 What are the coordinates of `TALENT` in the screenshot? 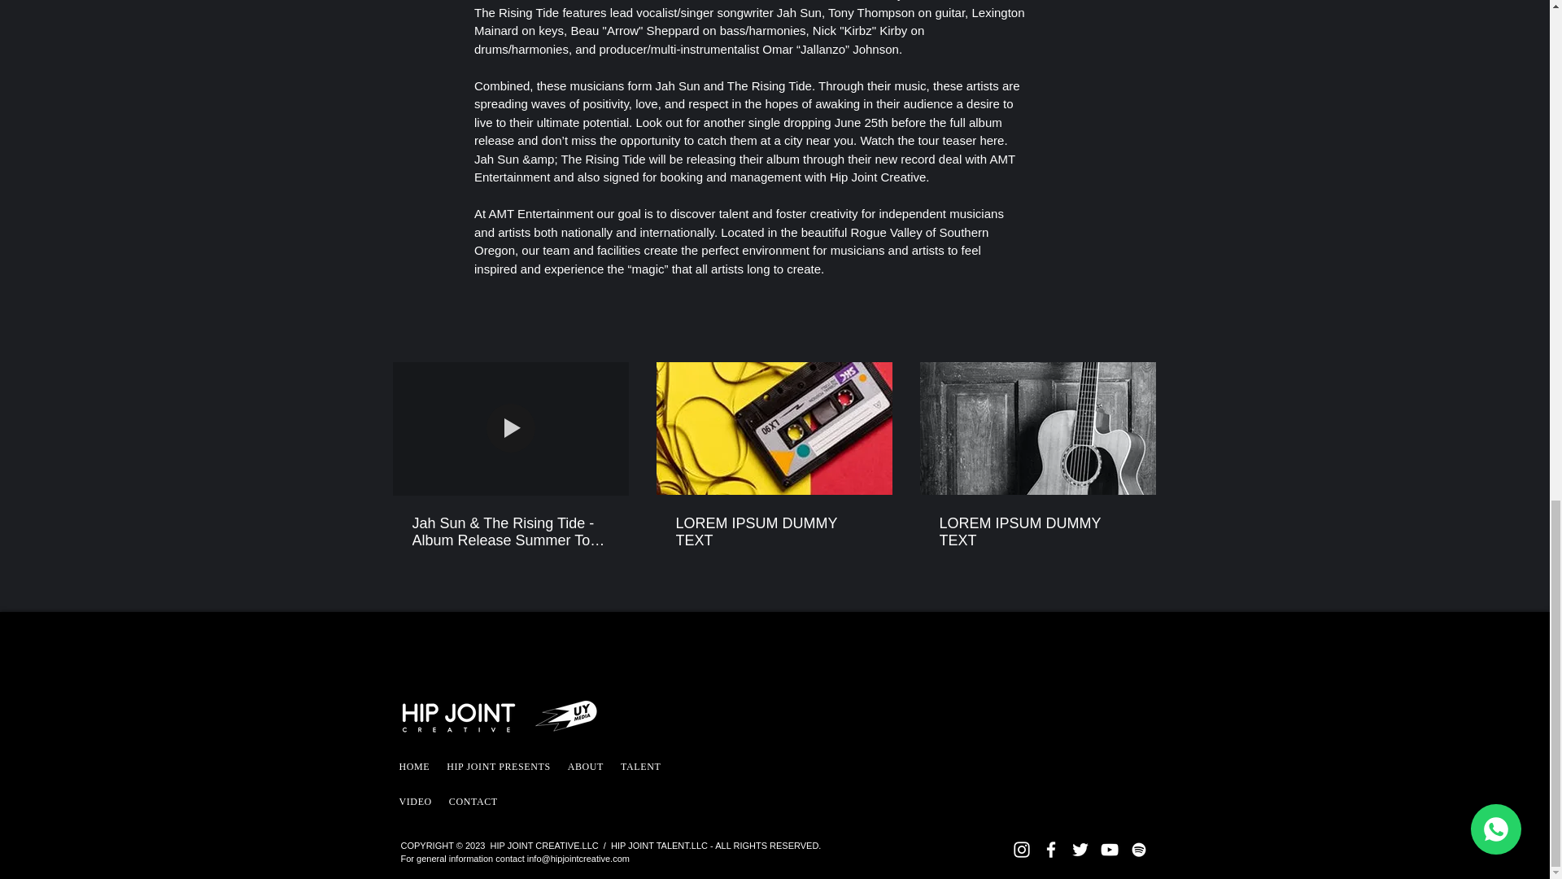 It's located at (639, 767).